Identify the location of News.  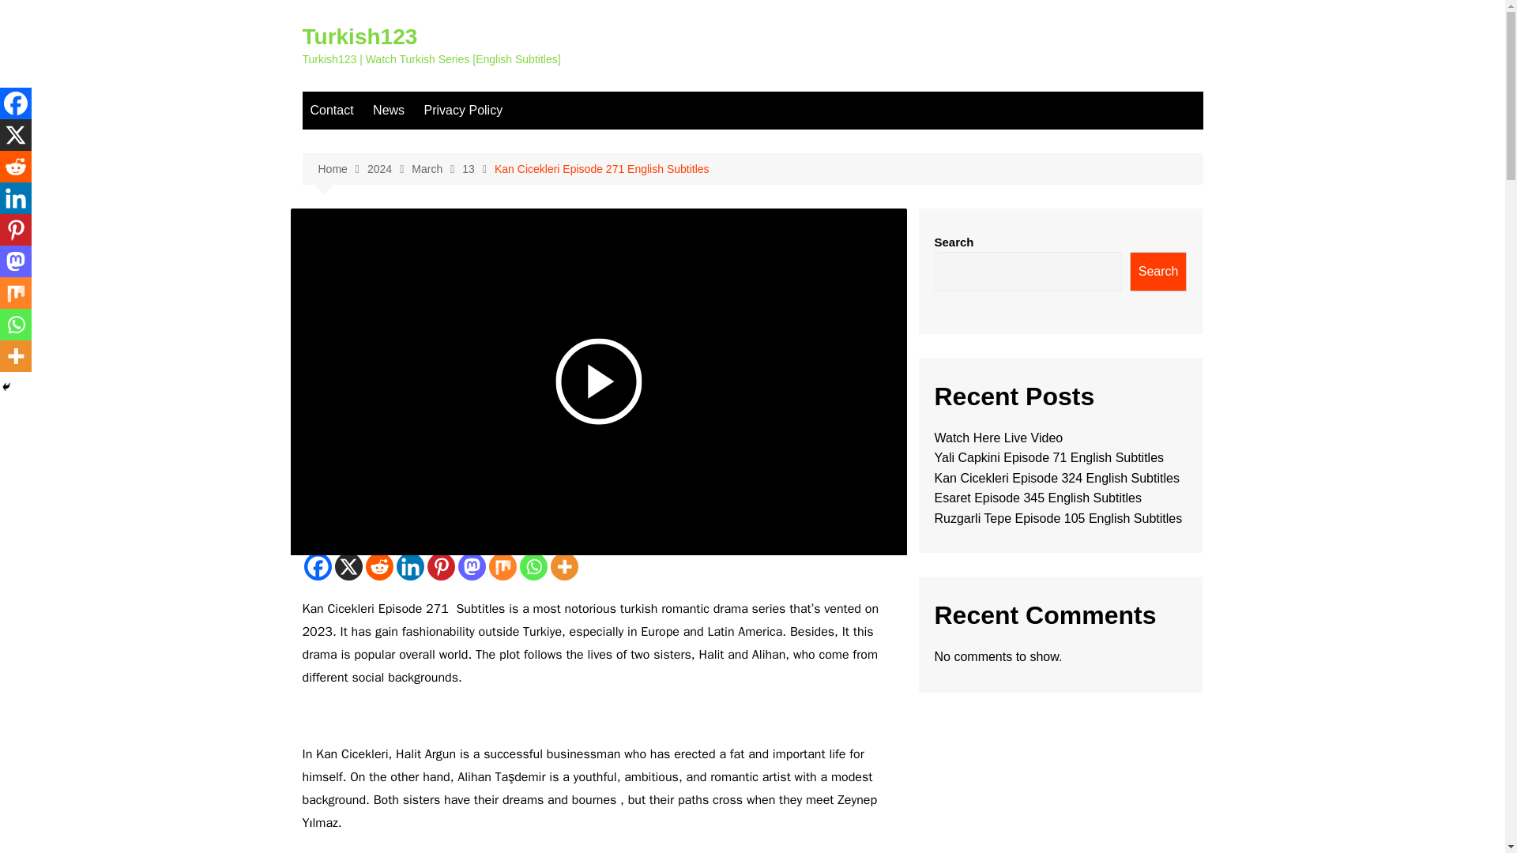
(389, 111).